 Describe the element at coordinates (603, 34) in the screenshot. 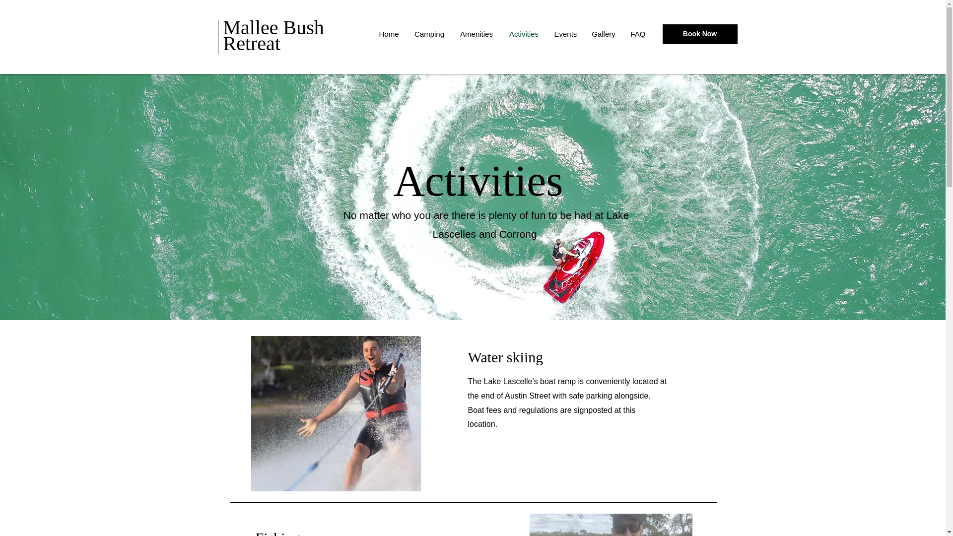

I see `Gallery` at that location.